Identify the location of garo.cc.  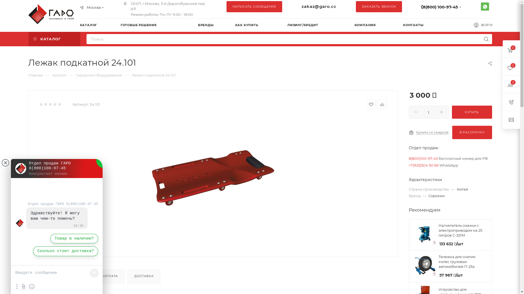
(52, 14).